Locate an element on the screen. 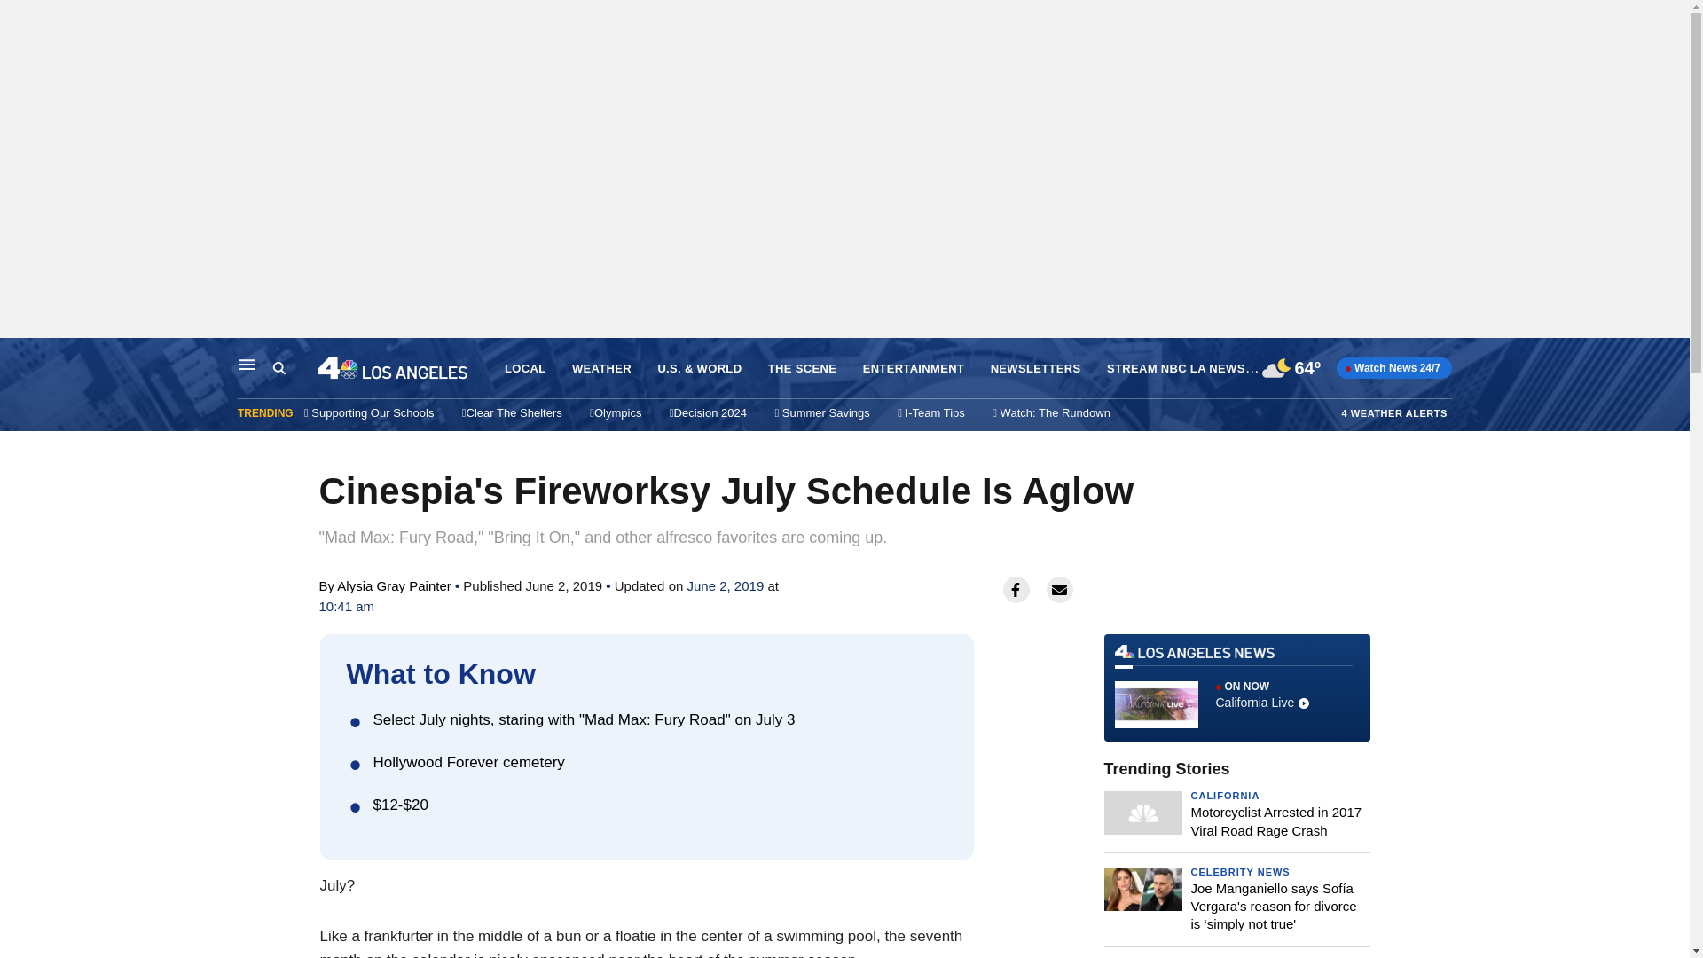 The width and height of the screenshot is (1703, 958). Search is located at coordinates (1236, 687).